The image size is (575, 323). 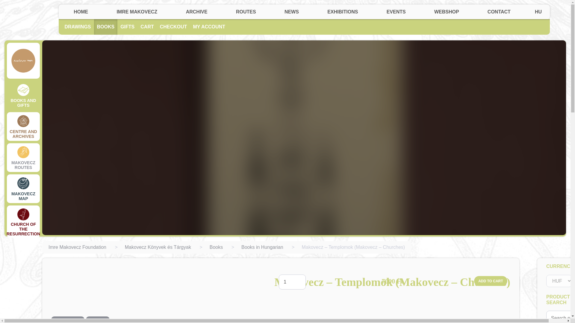 I want to click on Go to the Books Category archives., so click(x=216, y=247).